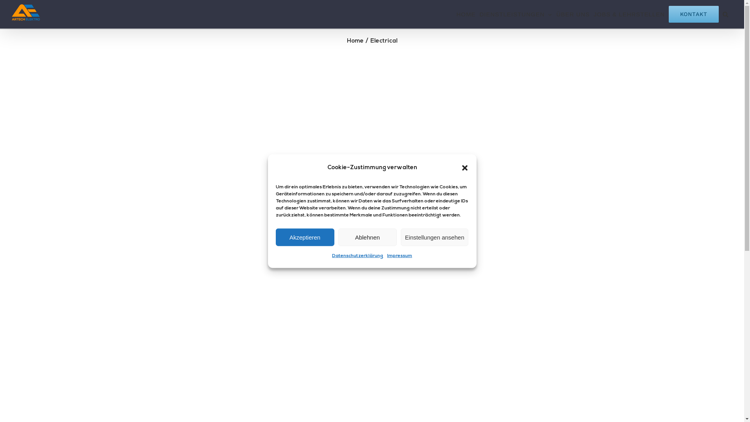  Describe the element at coordinates (305, 238) in the screenshot. I see `Akzeptieren` at that location.